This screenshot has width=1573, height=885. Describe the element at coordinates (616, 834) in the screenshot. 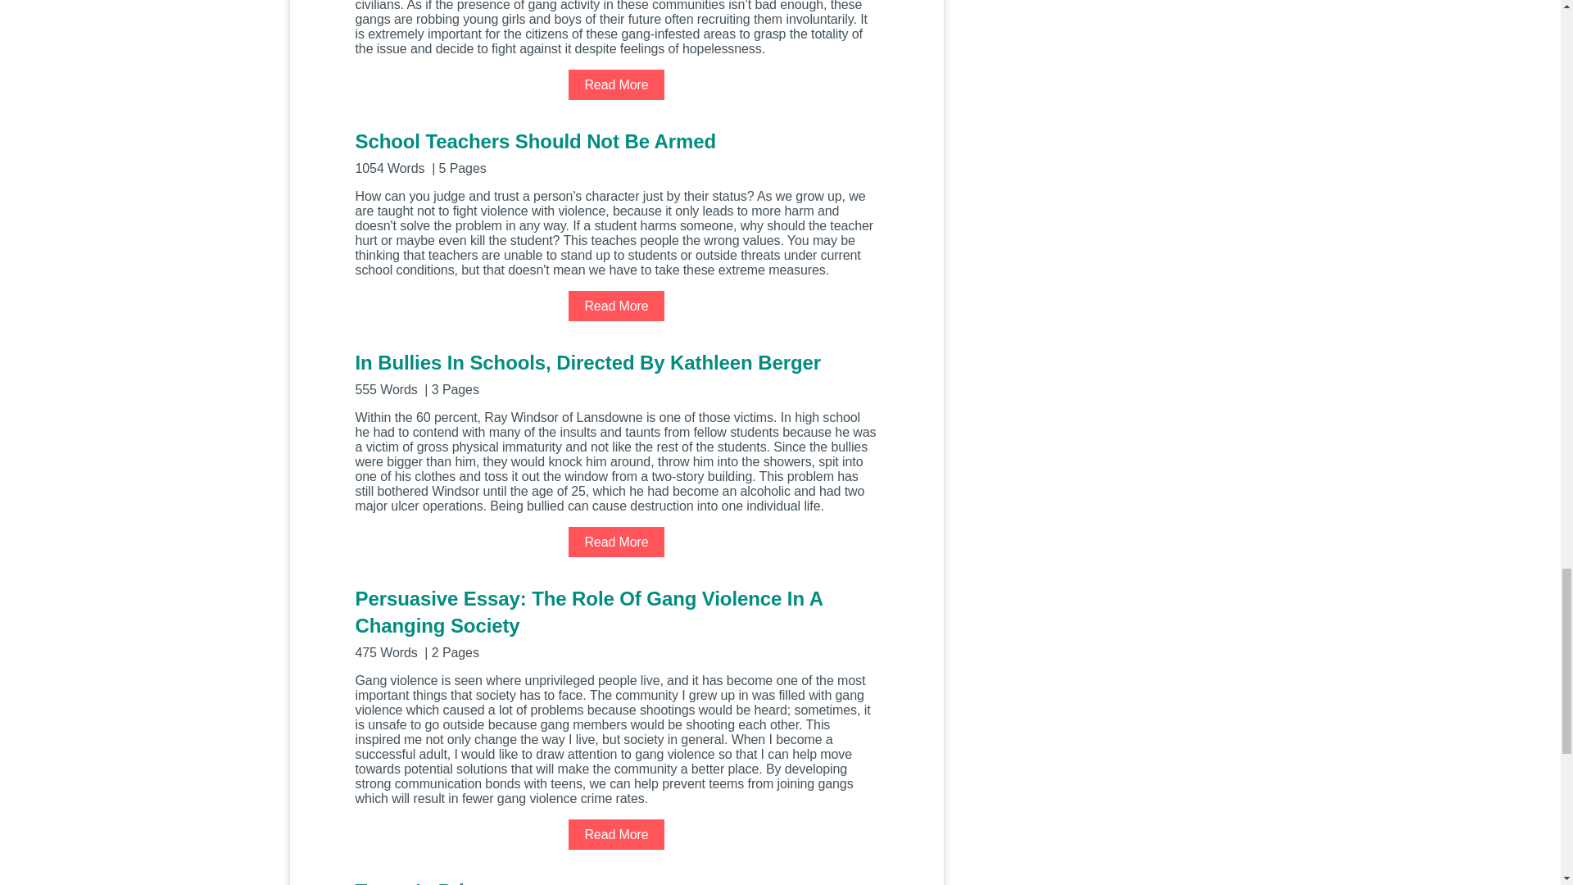

I see `Read More` at that location.